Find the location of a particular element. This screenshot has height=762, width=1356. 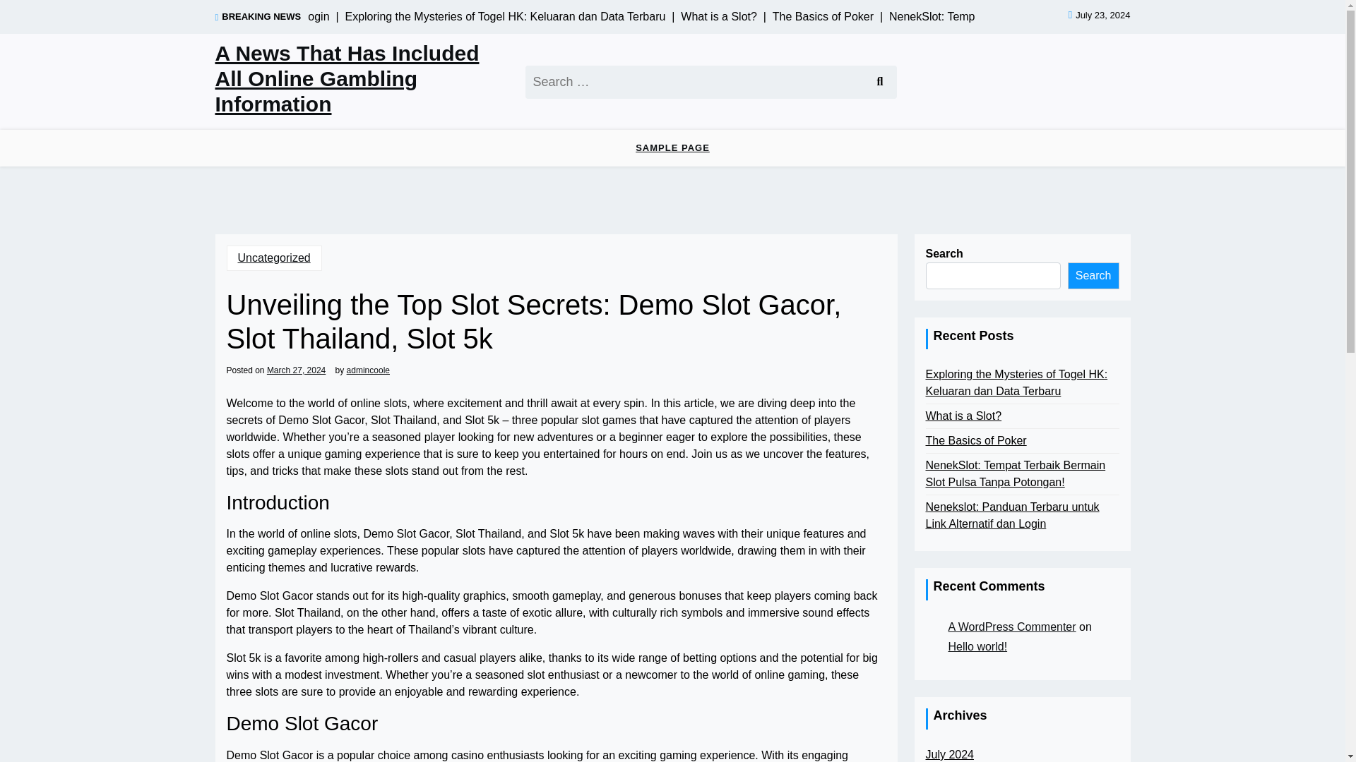

A News That Has Included All Online Gambling Information is located at coordinates (362, 79).